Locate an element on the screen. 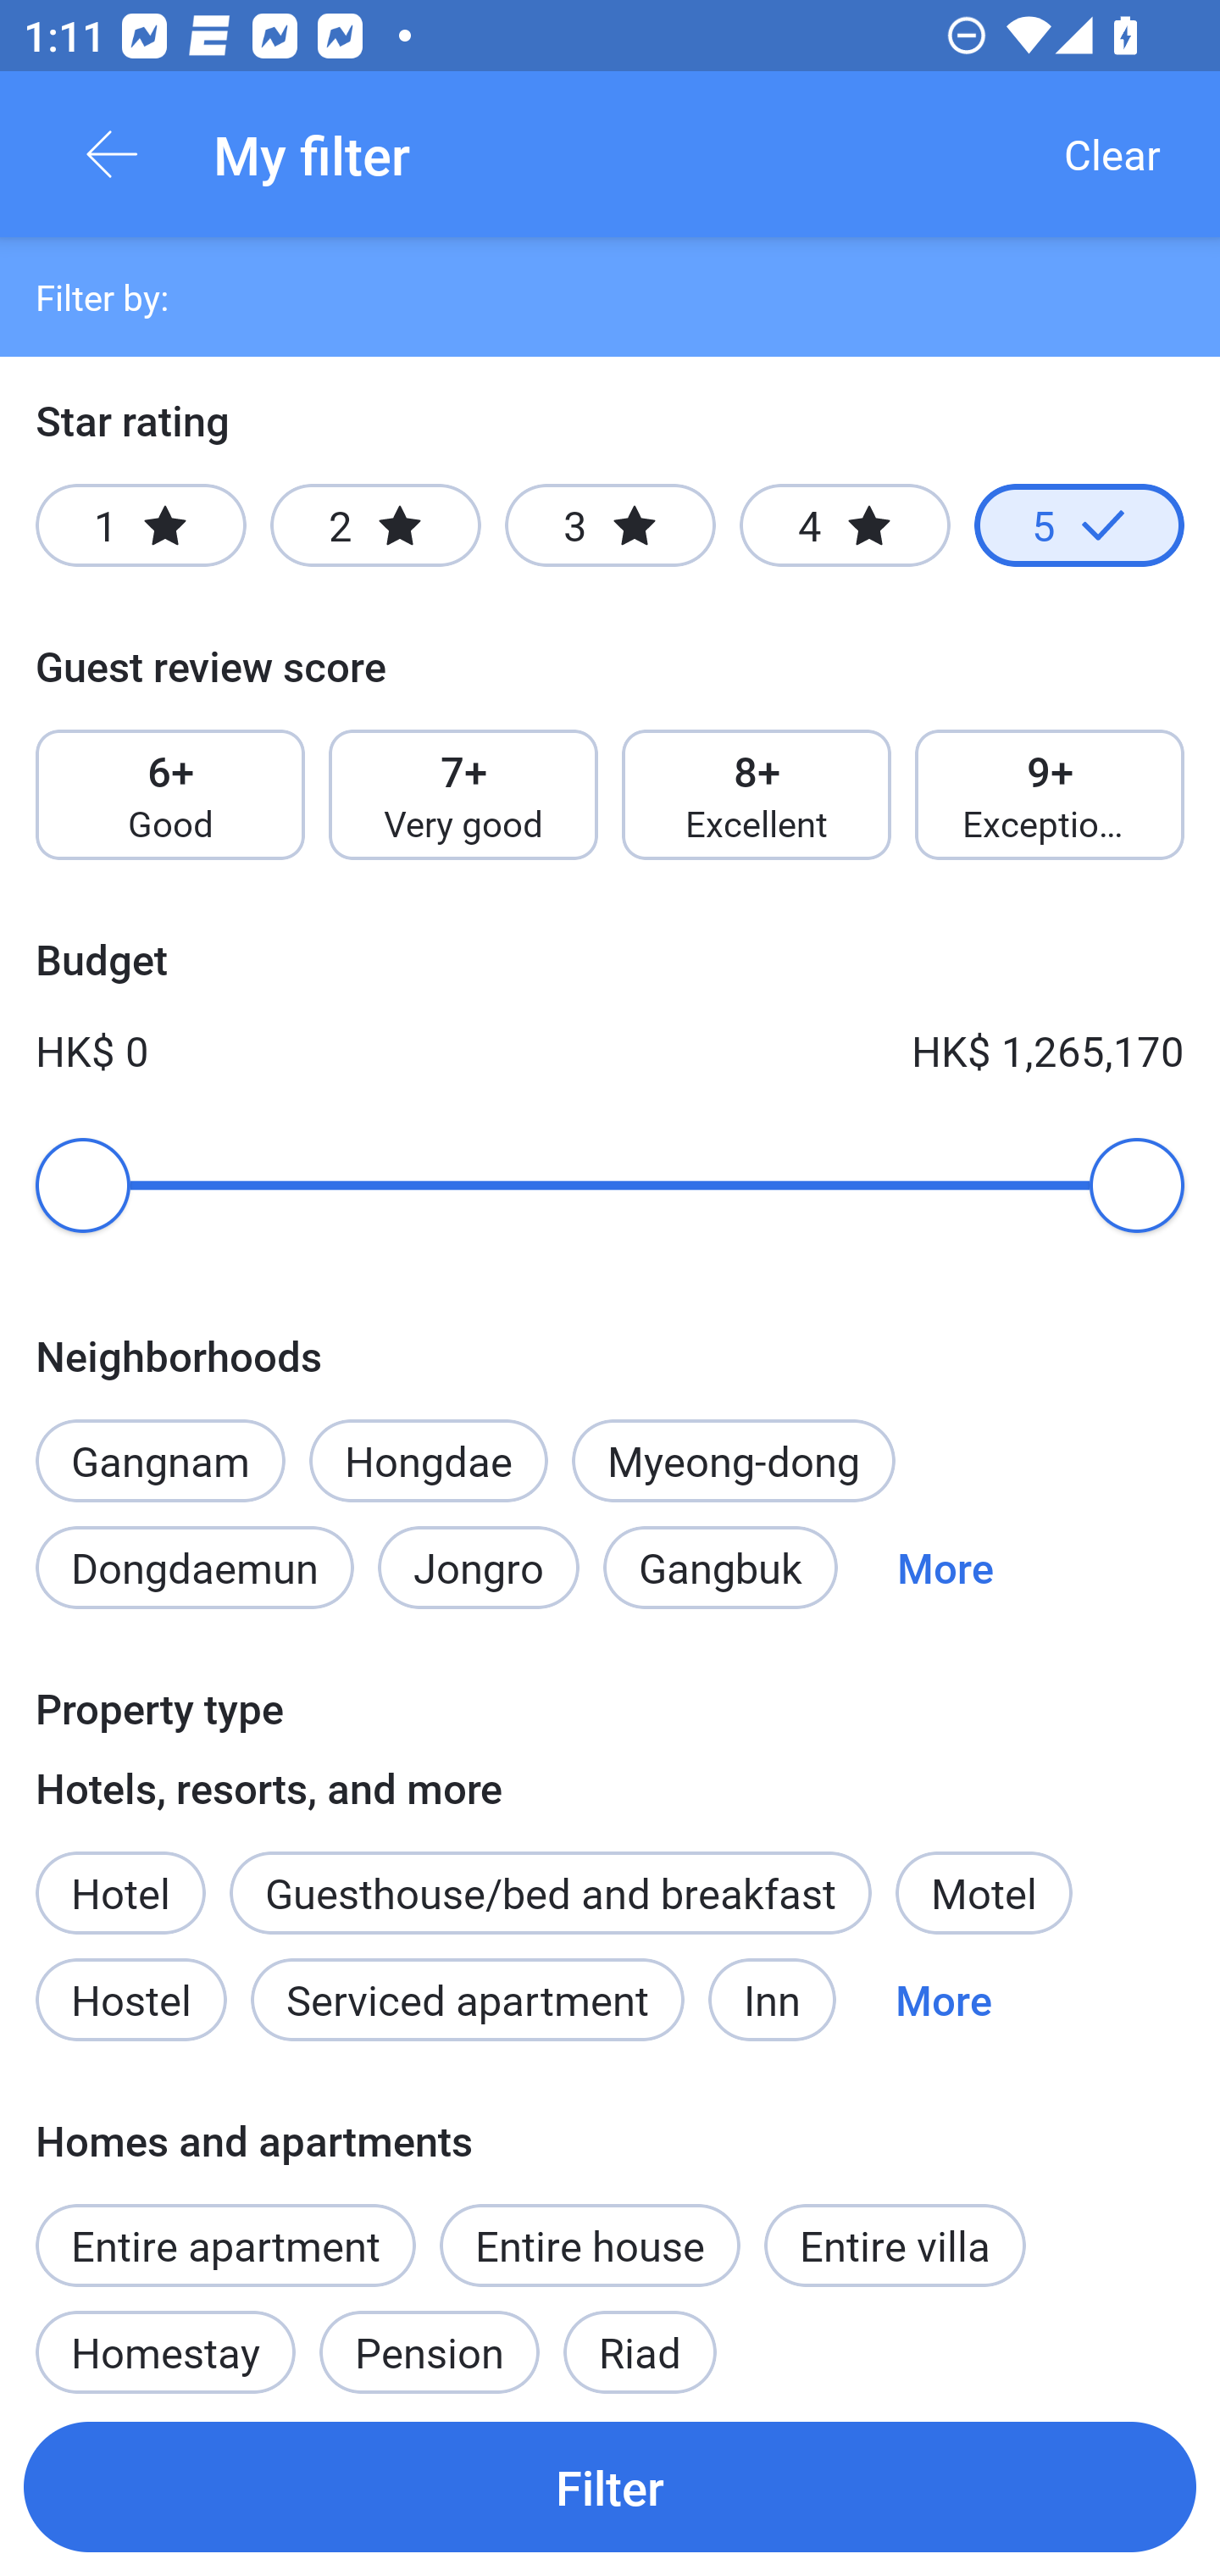 This screenshot has width=1220, height=2576. 3 is located at coordinates (610, 525).